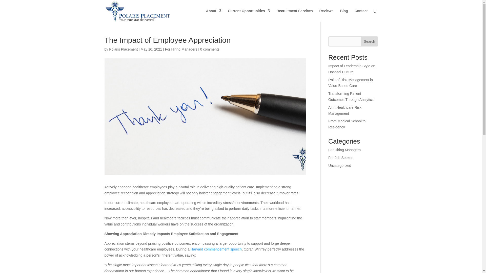  I want to click on Transforming Patient Outcomes Through Analytics, so click(351, 96).